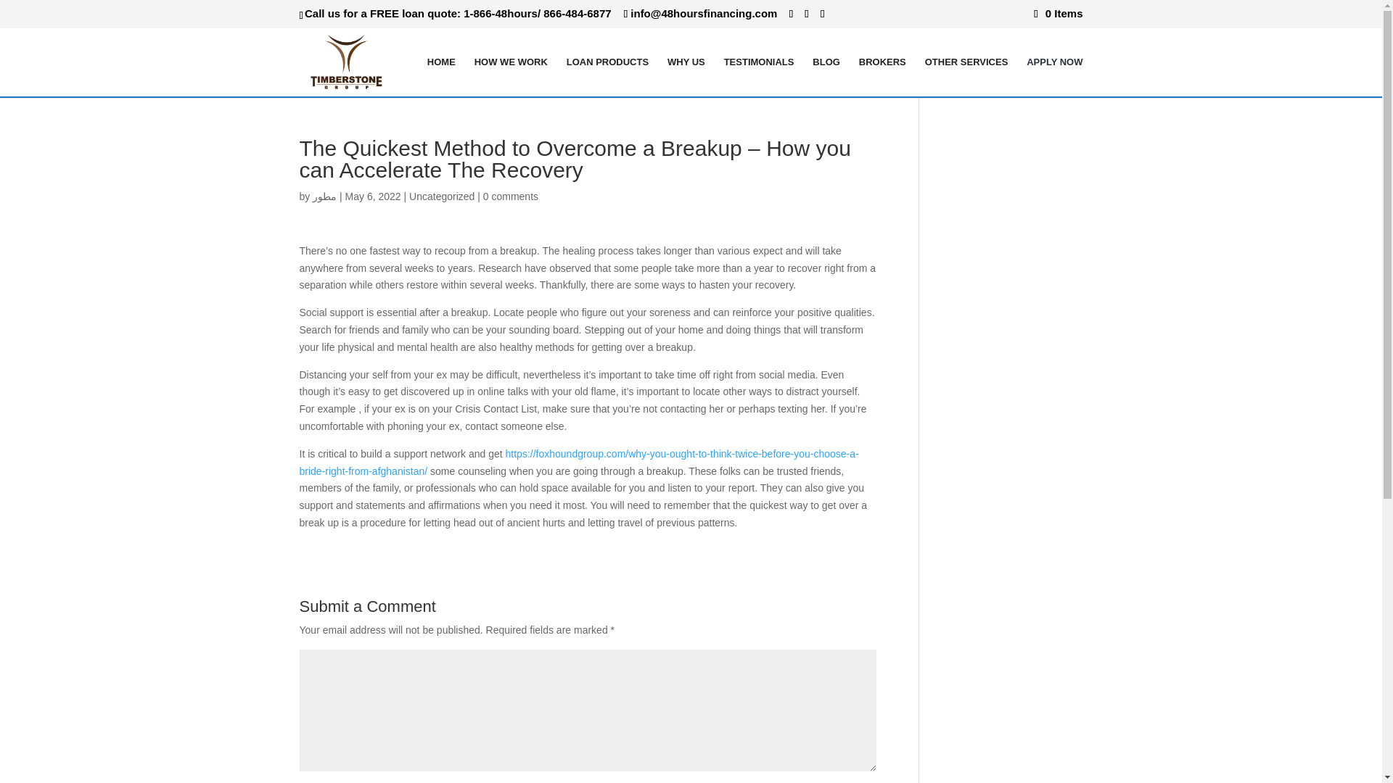 This screenshot has width=1393, height=783. Describe the element at coordinates (608, 75) in the screenshot. I see `LOAN PRODUCTS` at that location.